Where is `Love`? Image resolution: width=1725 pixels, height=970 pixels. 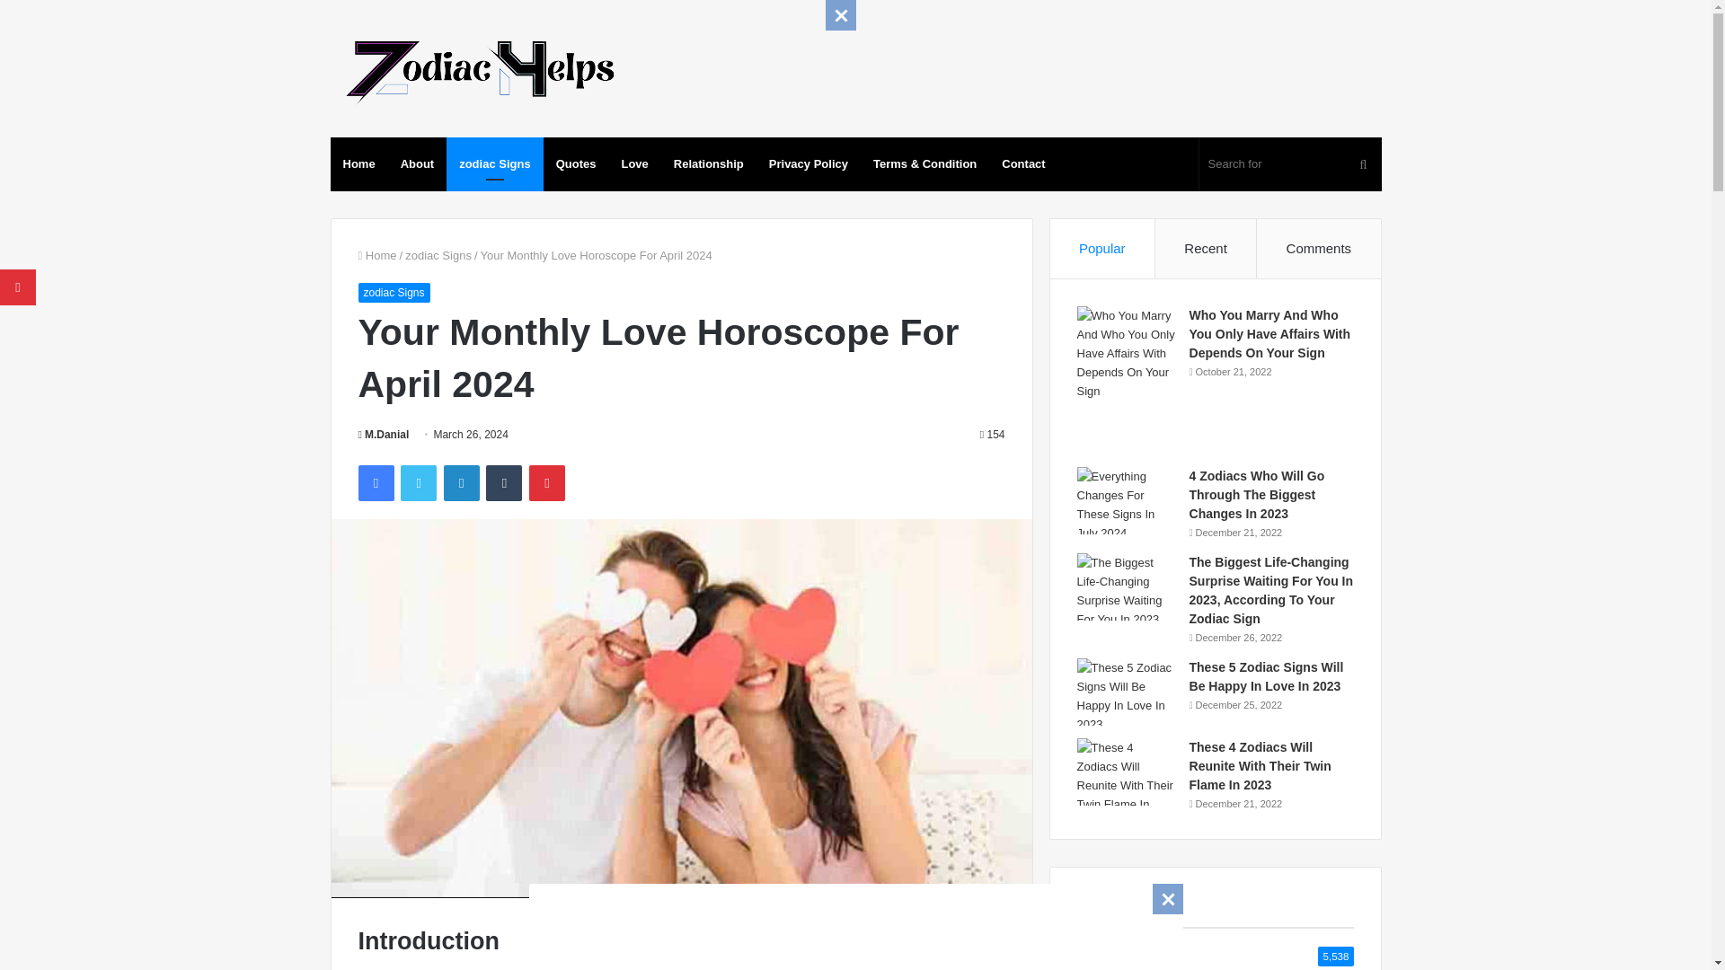 Love is located at coordinates (634, 163).